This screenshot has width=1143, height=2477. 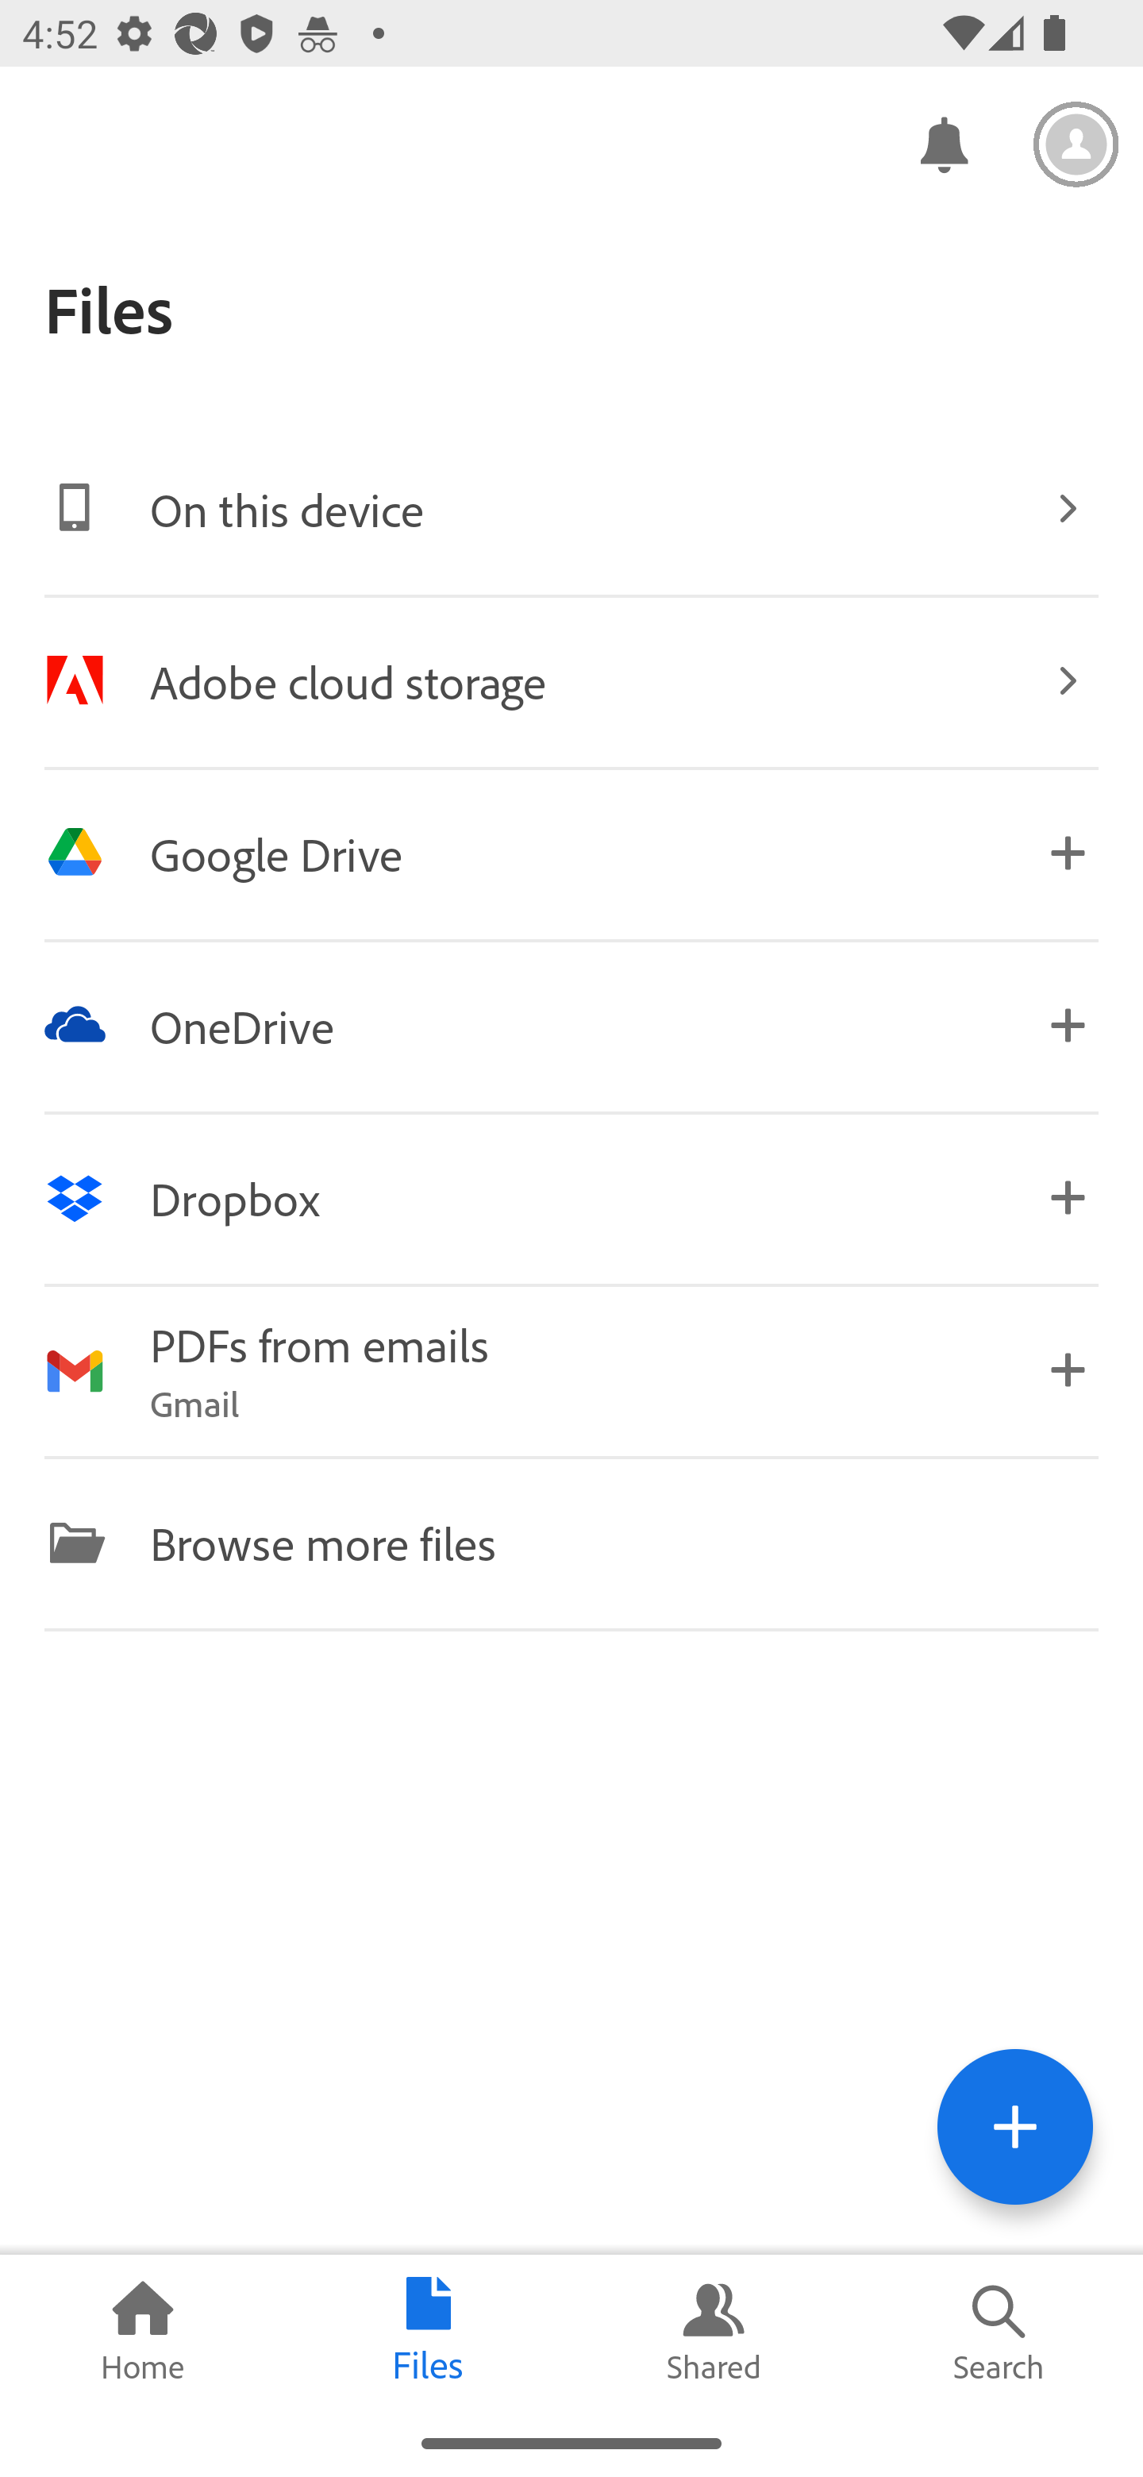 I want to click on Image Google Drive, so click(x=571, y=853).